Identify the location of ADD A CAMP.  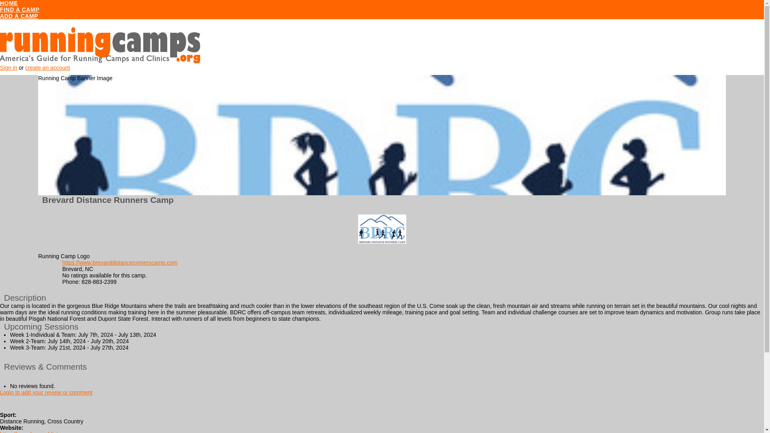
(19, 16).